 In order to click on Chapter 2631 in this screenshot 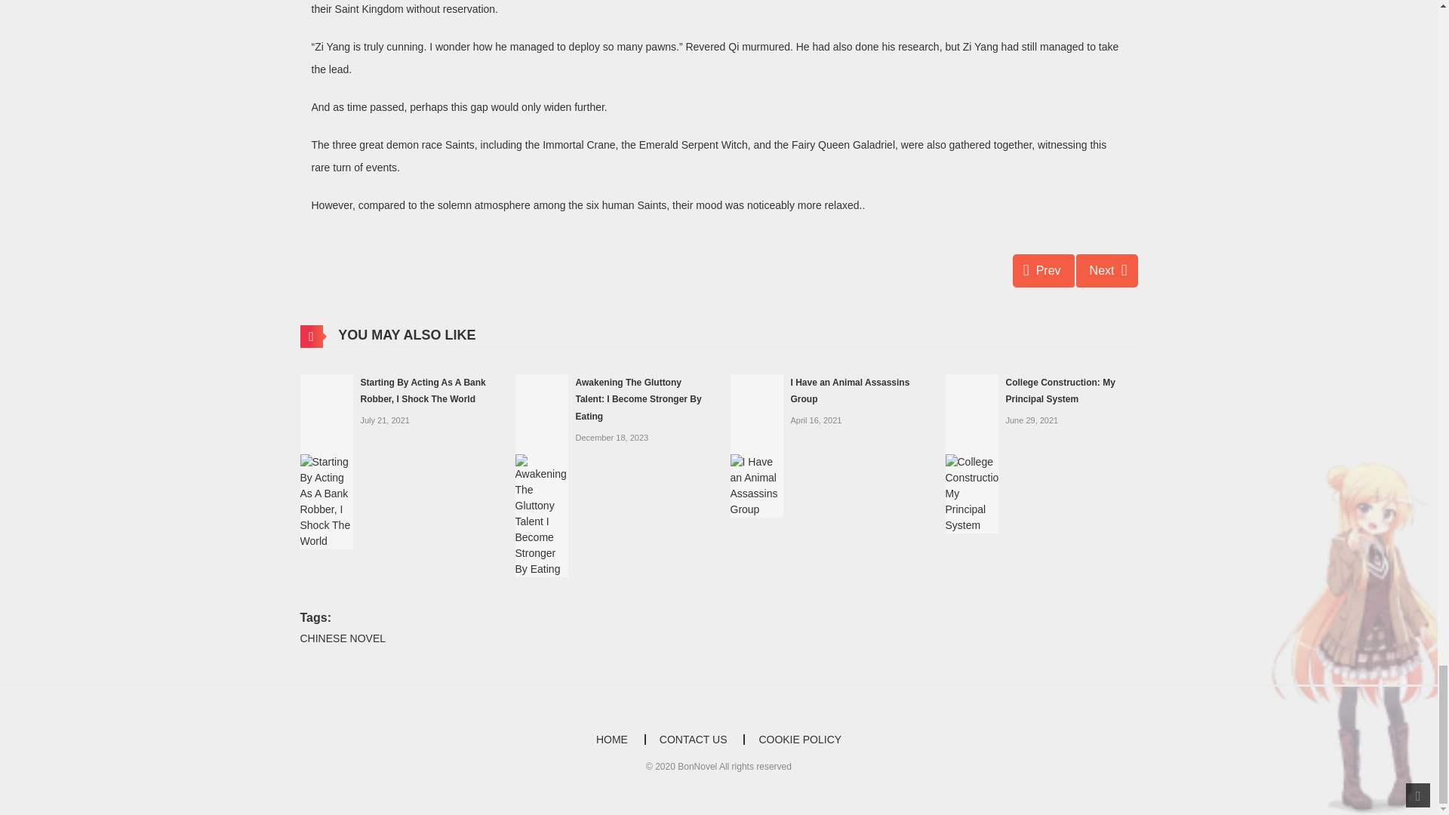, I will do `click(1044, 270)`.